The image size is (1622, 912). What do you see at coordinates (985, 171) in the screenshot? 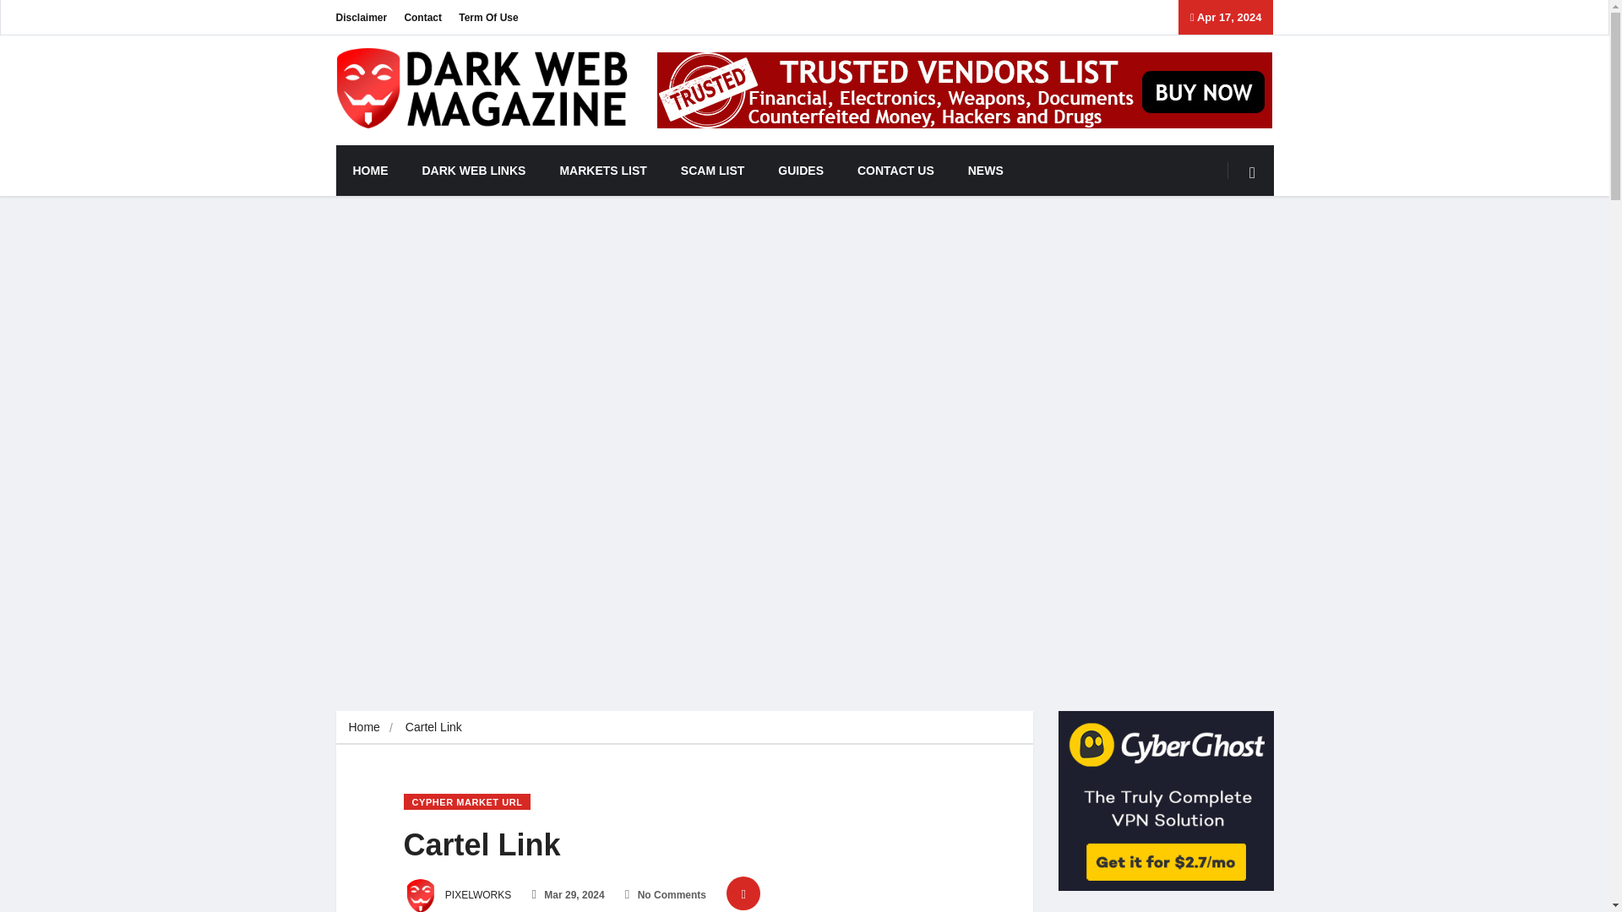
I see `NEWS` at bounding box center [985, 171].